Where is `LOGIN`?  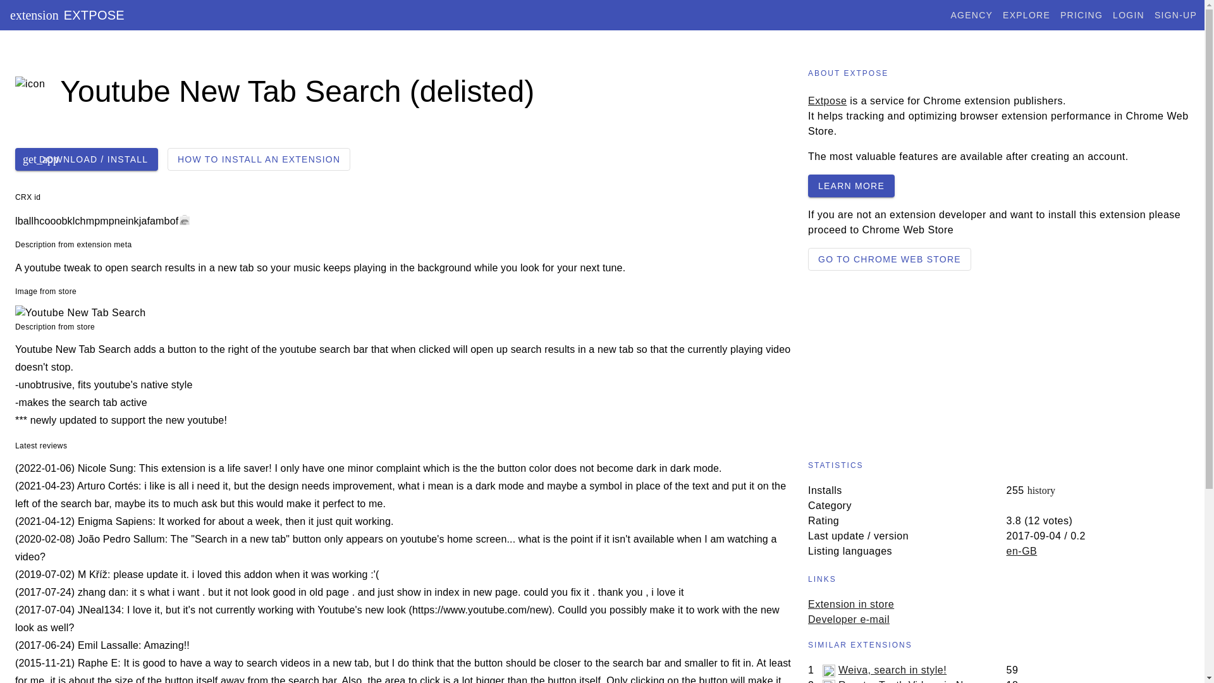
LOGIN is located at coordinates (971, 15).